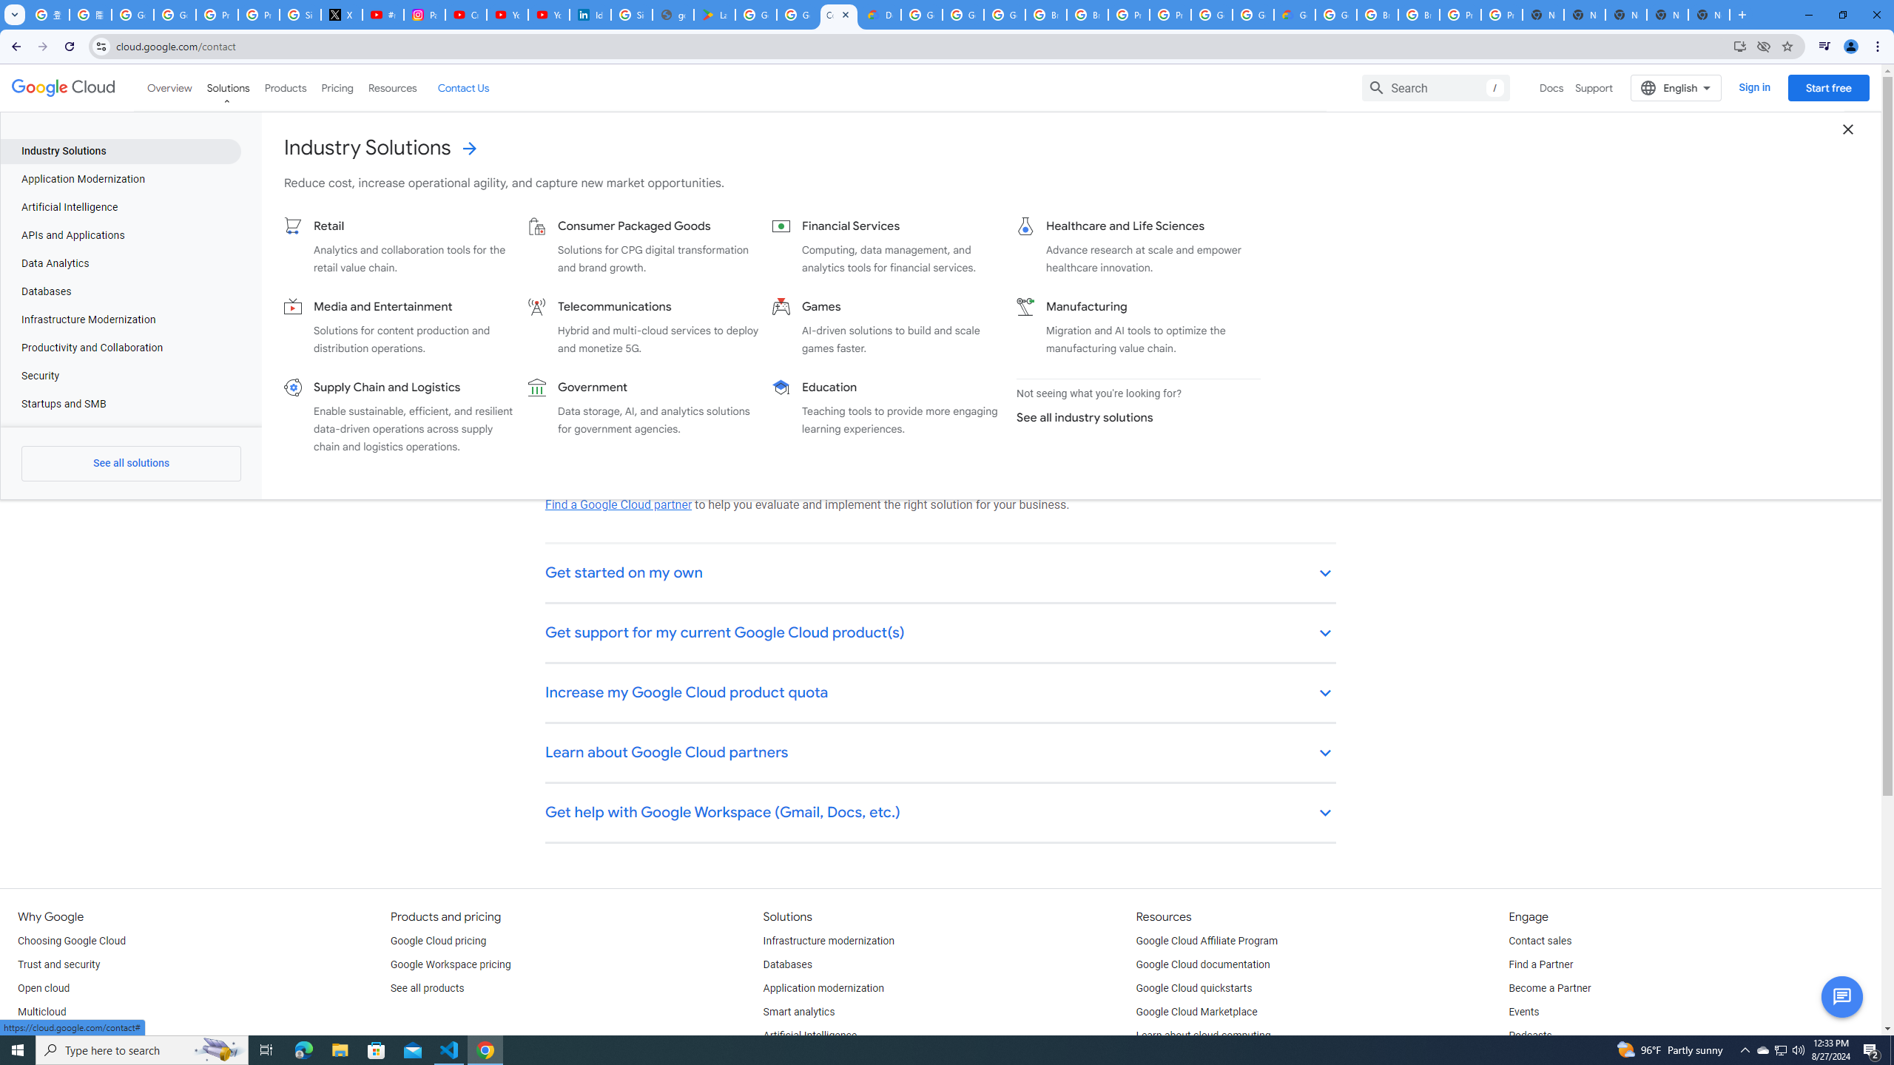  I want to click on Google Cloud pricing, so click(438, 941).